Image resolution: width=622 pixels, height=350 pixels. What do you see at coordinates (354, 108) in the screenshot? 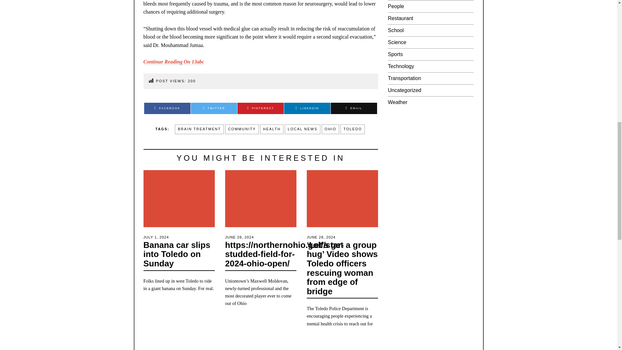
I see `EMAIL` at bounding box center [354, 108].